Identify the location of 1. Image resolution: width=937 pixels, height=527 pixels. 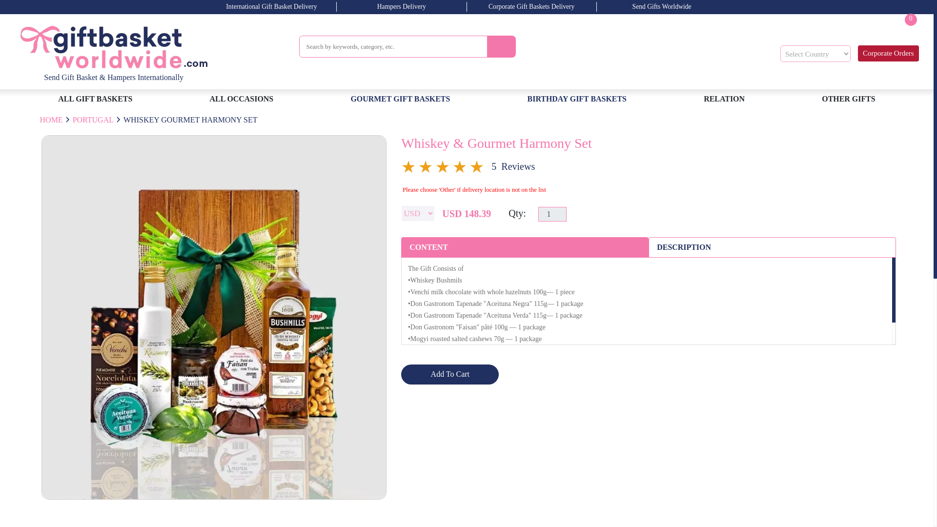
(904, 34).